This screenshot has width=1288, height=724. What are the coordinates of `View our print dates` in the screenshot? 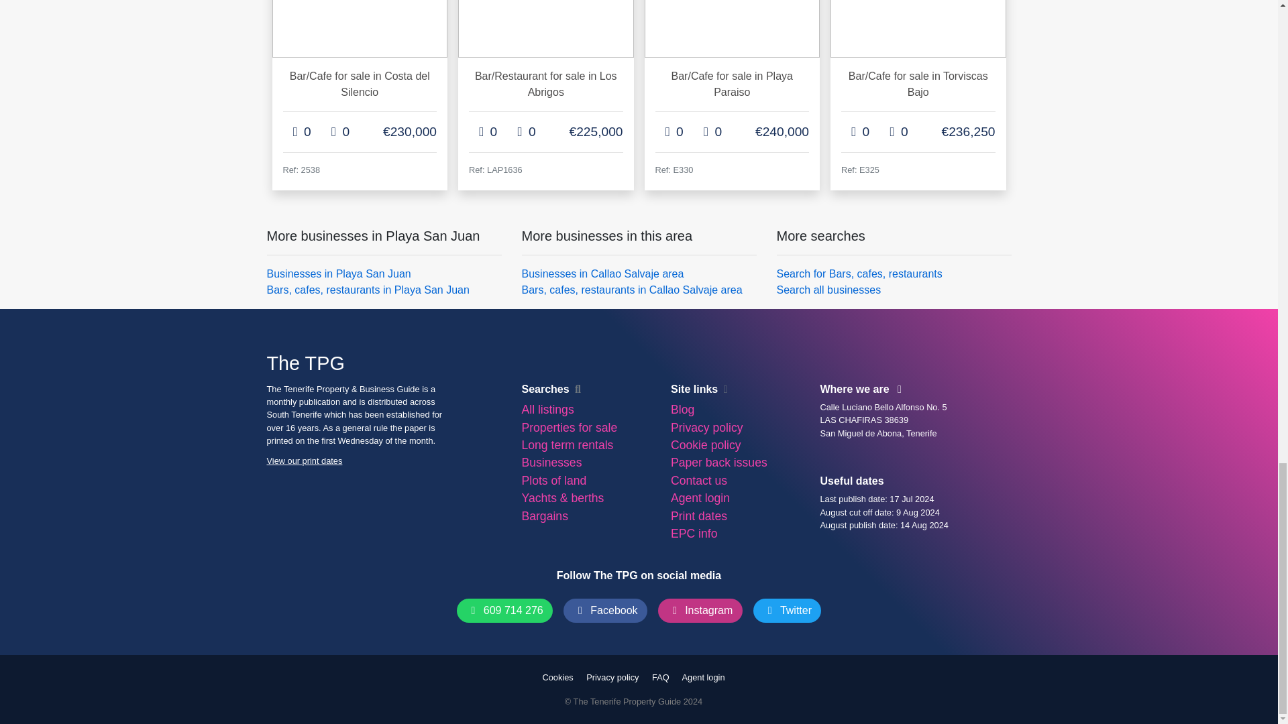 It's located at (305, 461).